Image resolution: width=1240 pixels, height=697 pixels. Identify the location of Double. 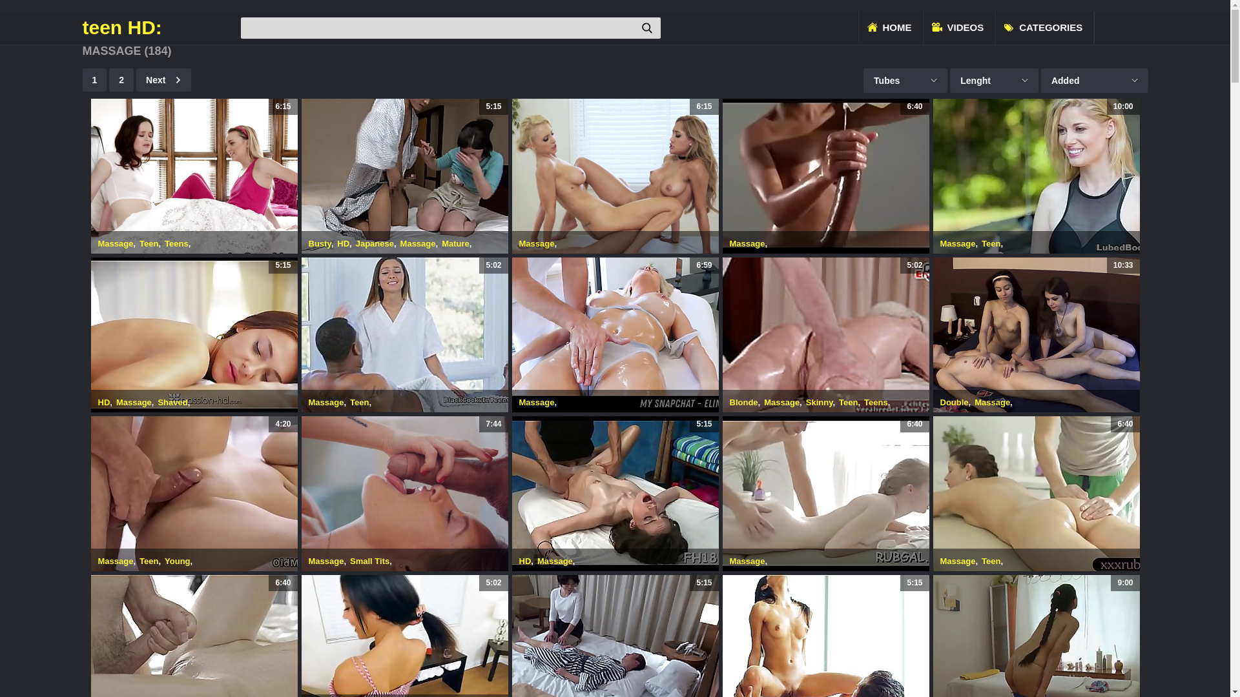
(955, 403).